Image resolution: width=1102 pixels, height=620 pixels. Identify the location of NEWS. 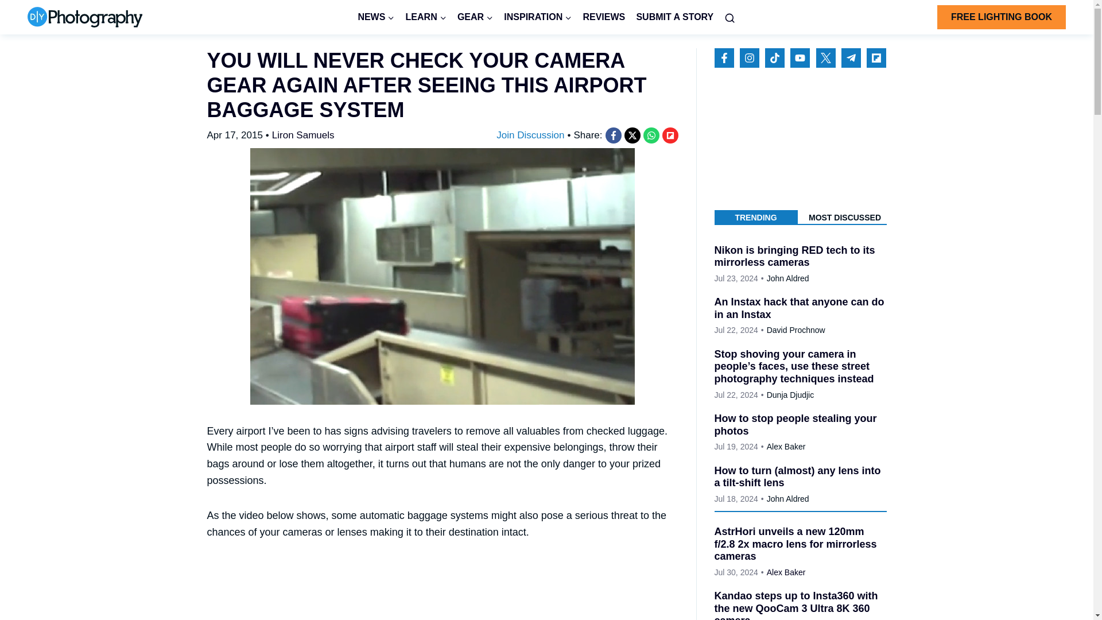
(376, 17).